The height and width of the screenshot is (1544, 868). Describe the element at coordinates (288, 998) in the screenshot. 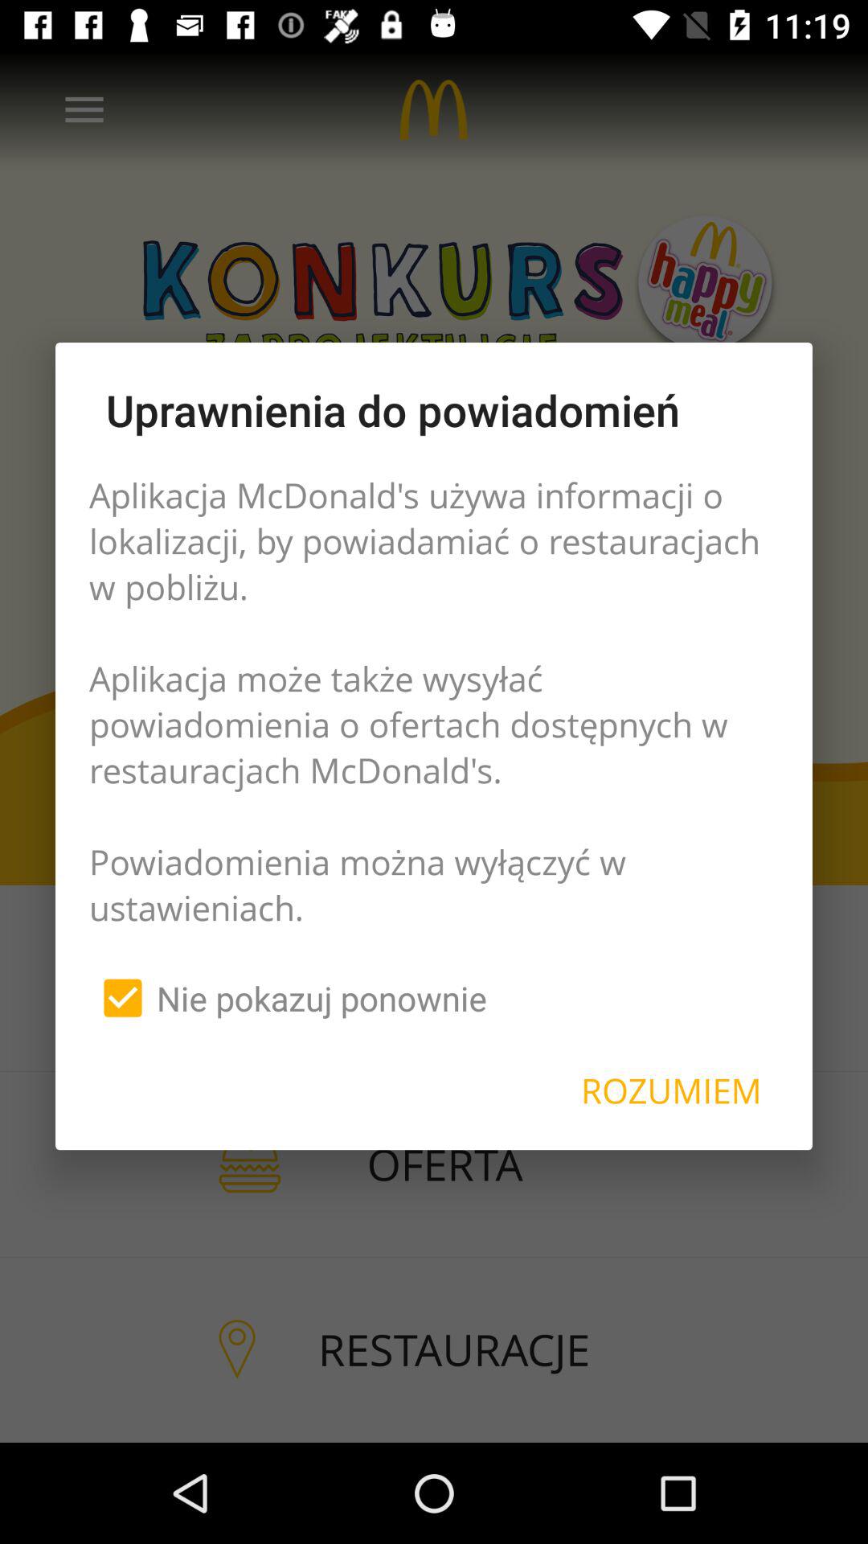

I see `jump to the nie pokazuj ponownie item` at that location.